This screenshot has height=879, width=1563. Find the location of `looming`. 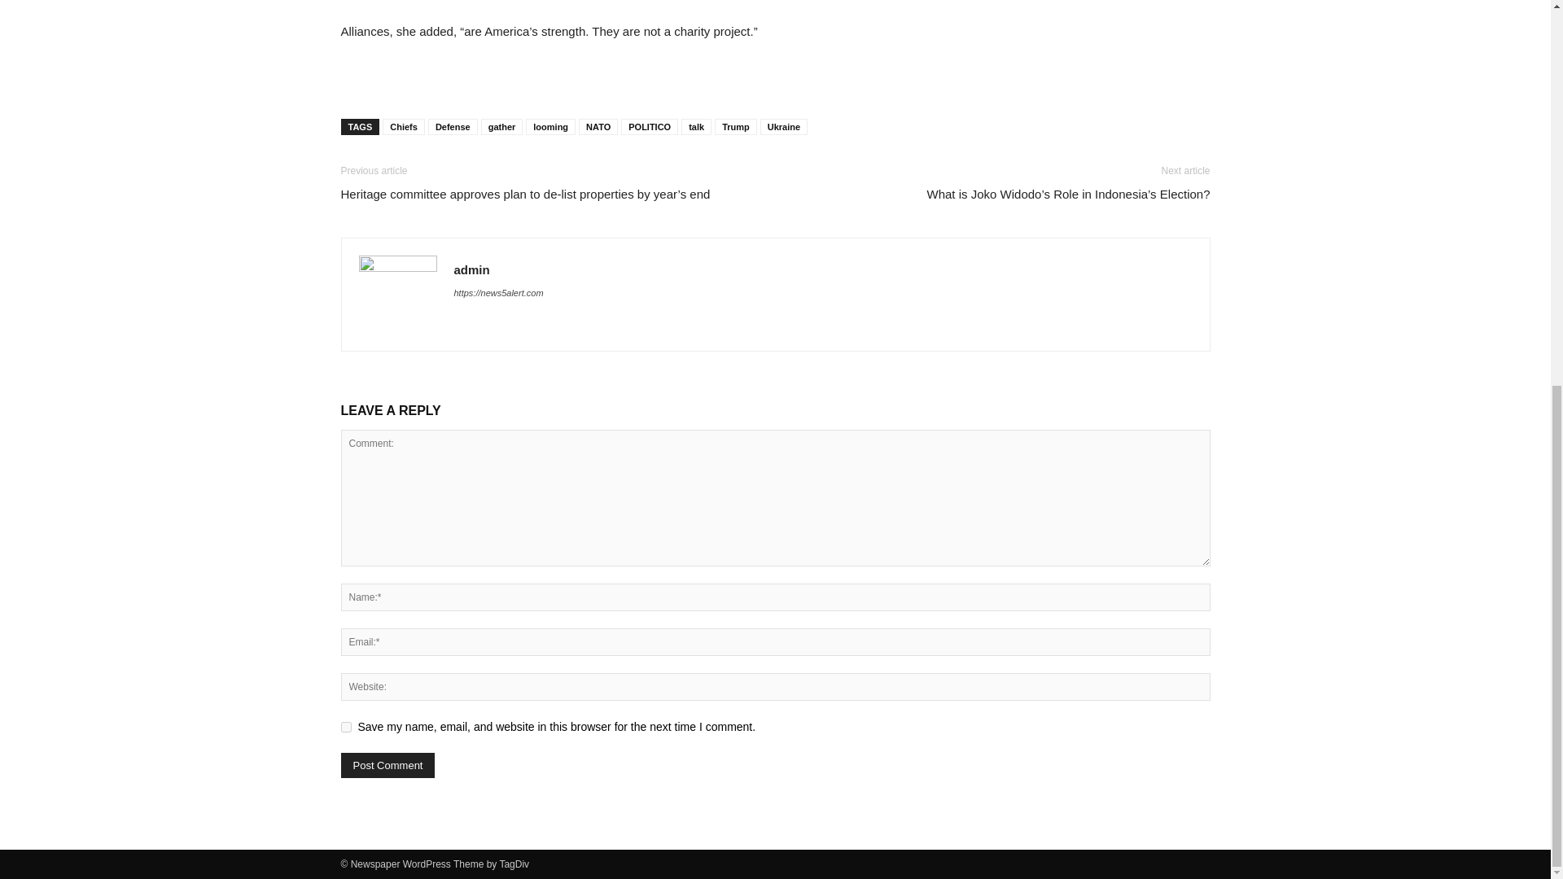

looming is located at coordinates (550, 127).